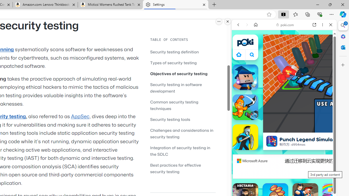 This screenshot has width=349, height=196. What do you see at coordinates (183, 88) in the screenshot?
I see `Security testing in software development` at bounding box center [183, 88].